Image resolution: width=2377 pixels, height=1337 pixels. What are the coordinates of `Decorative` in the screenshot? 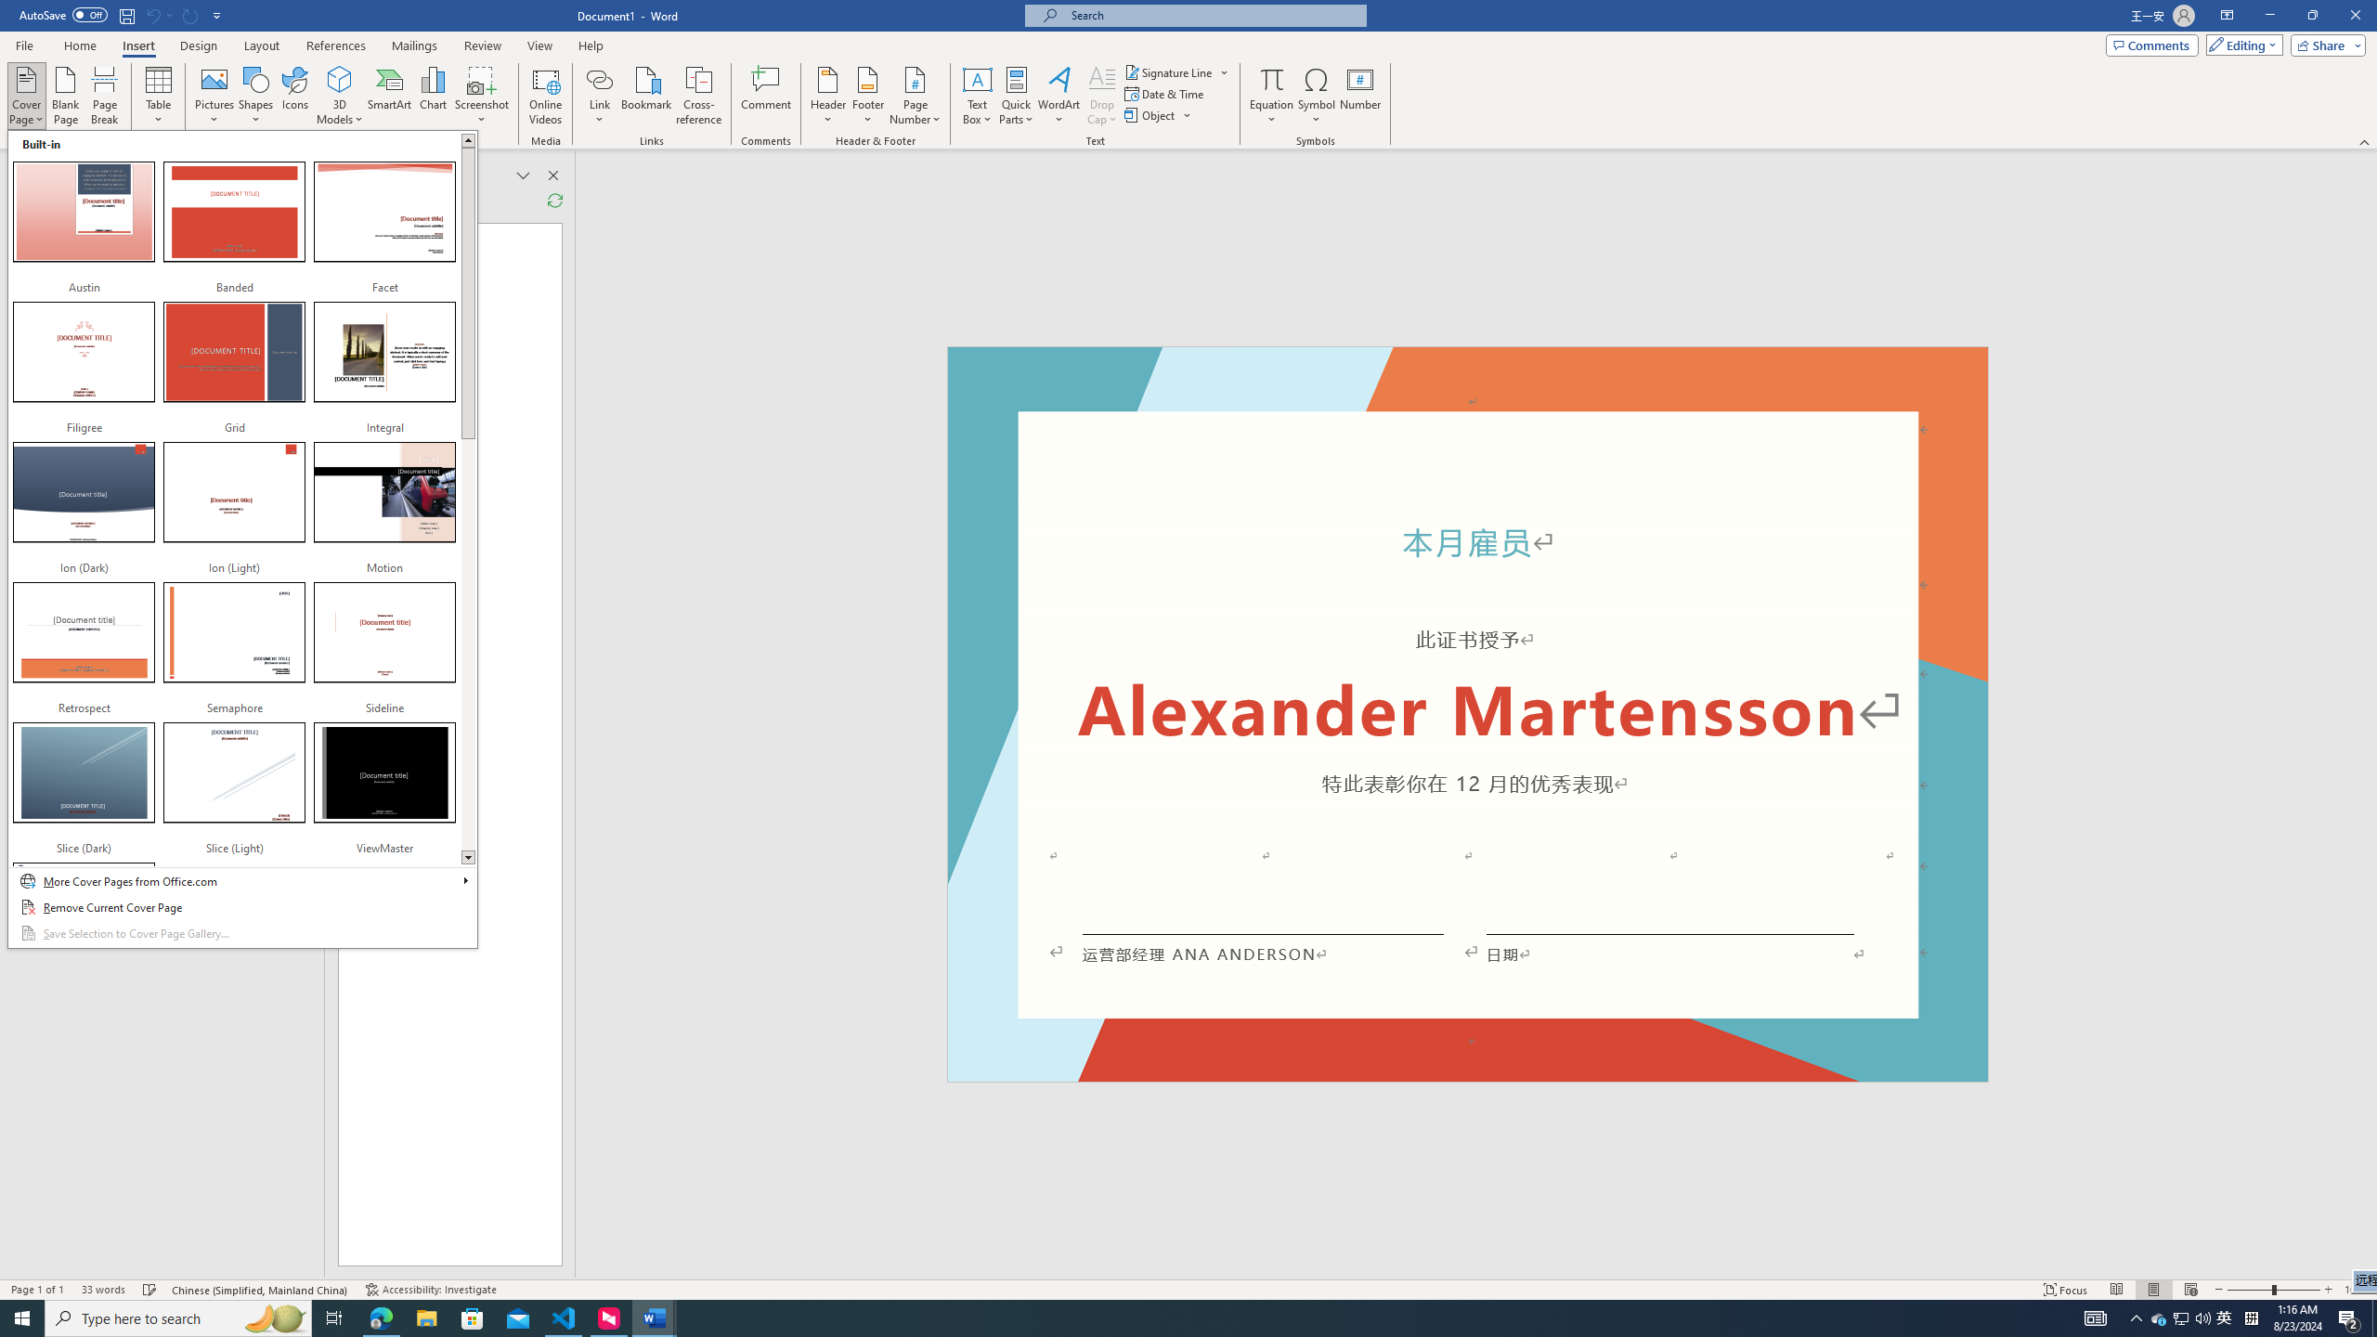 It's located at (1467, 714).